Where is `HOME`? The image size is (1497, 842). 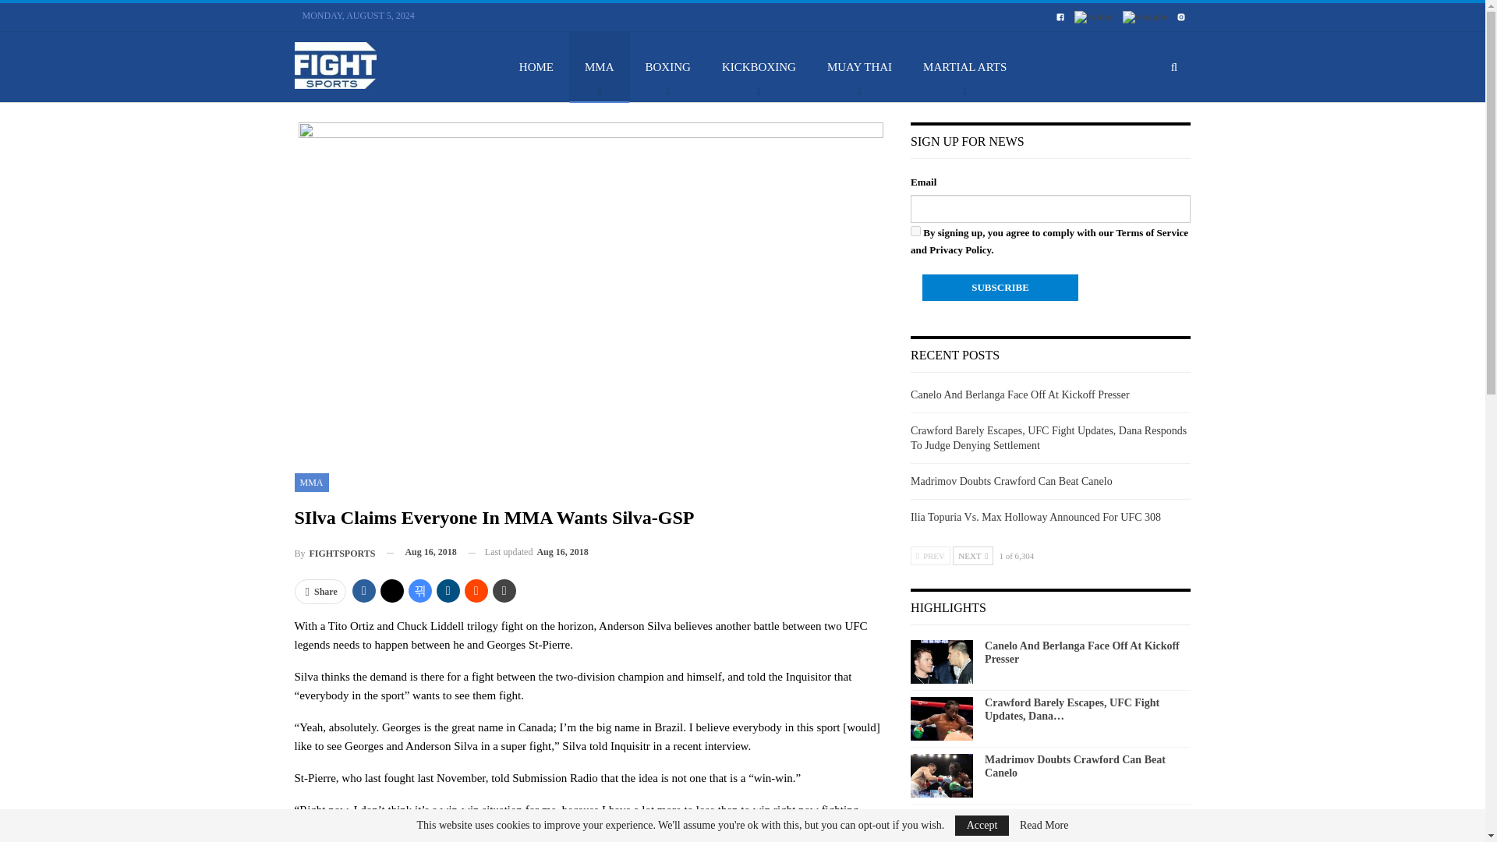 HOME is located at coordinates (536, 67).